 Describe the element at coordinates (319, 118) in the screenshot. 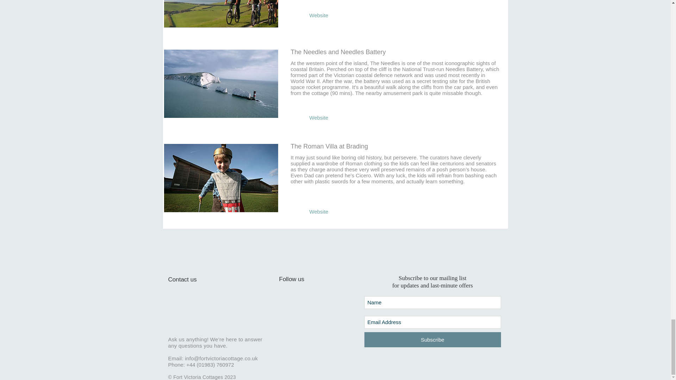

I see `Website` at that location.